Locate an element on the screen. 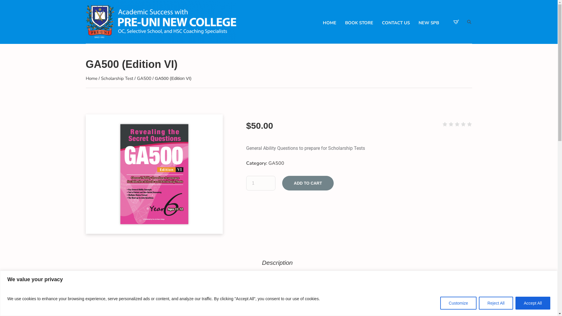 The image size is (562, 316). Rated 0 out of 5 is located at coordinates (457, 125).